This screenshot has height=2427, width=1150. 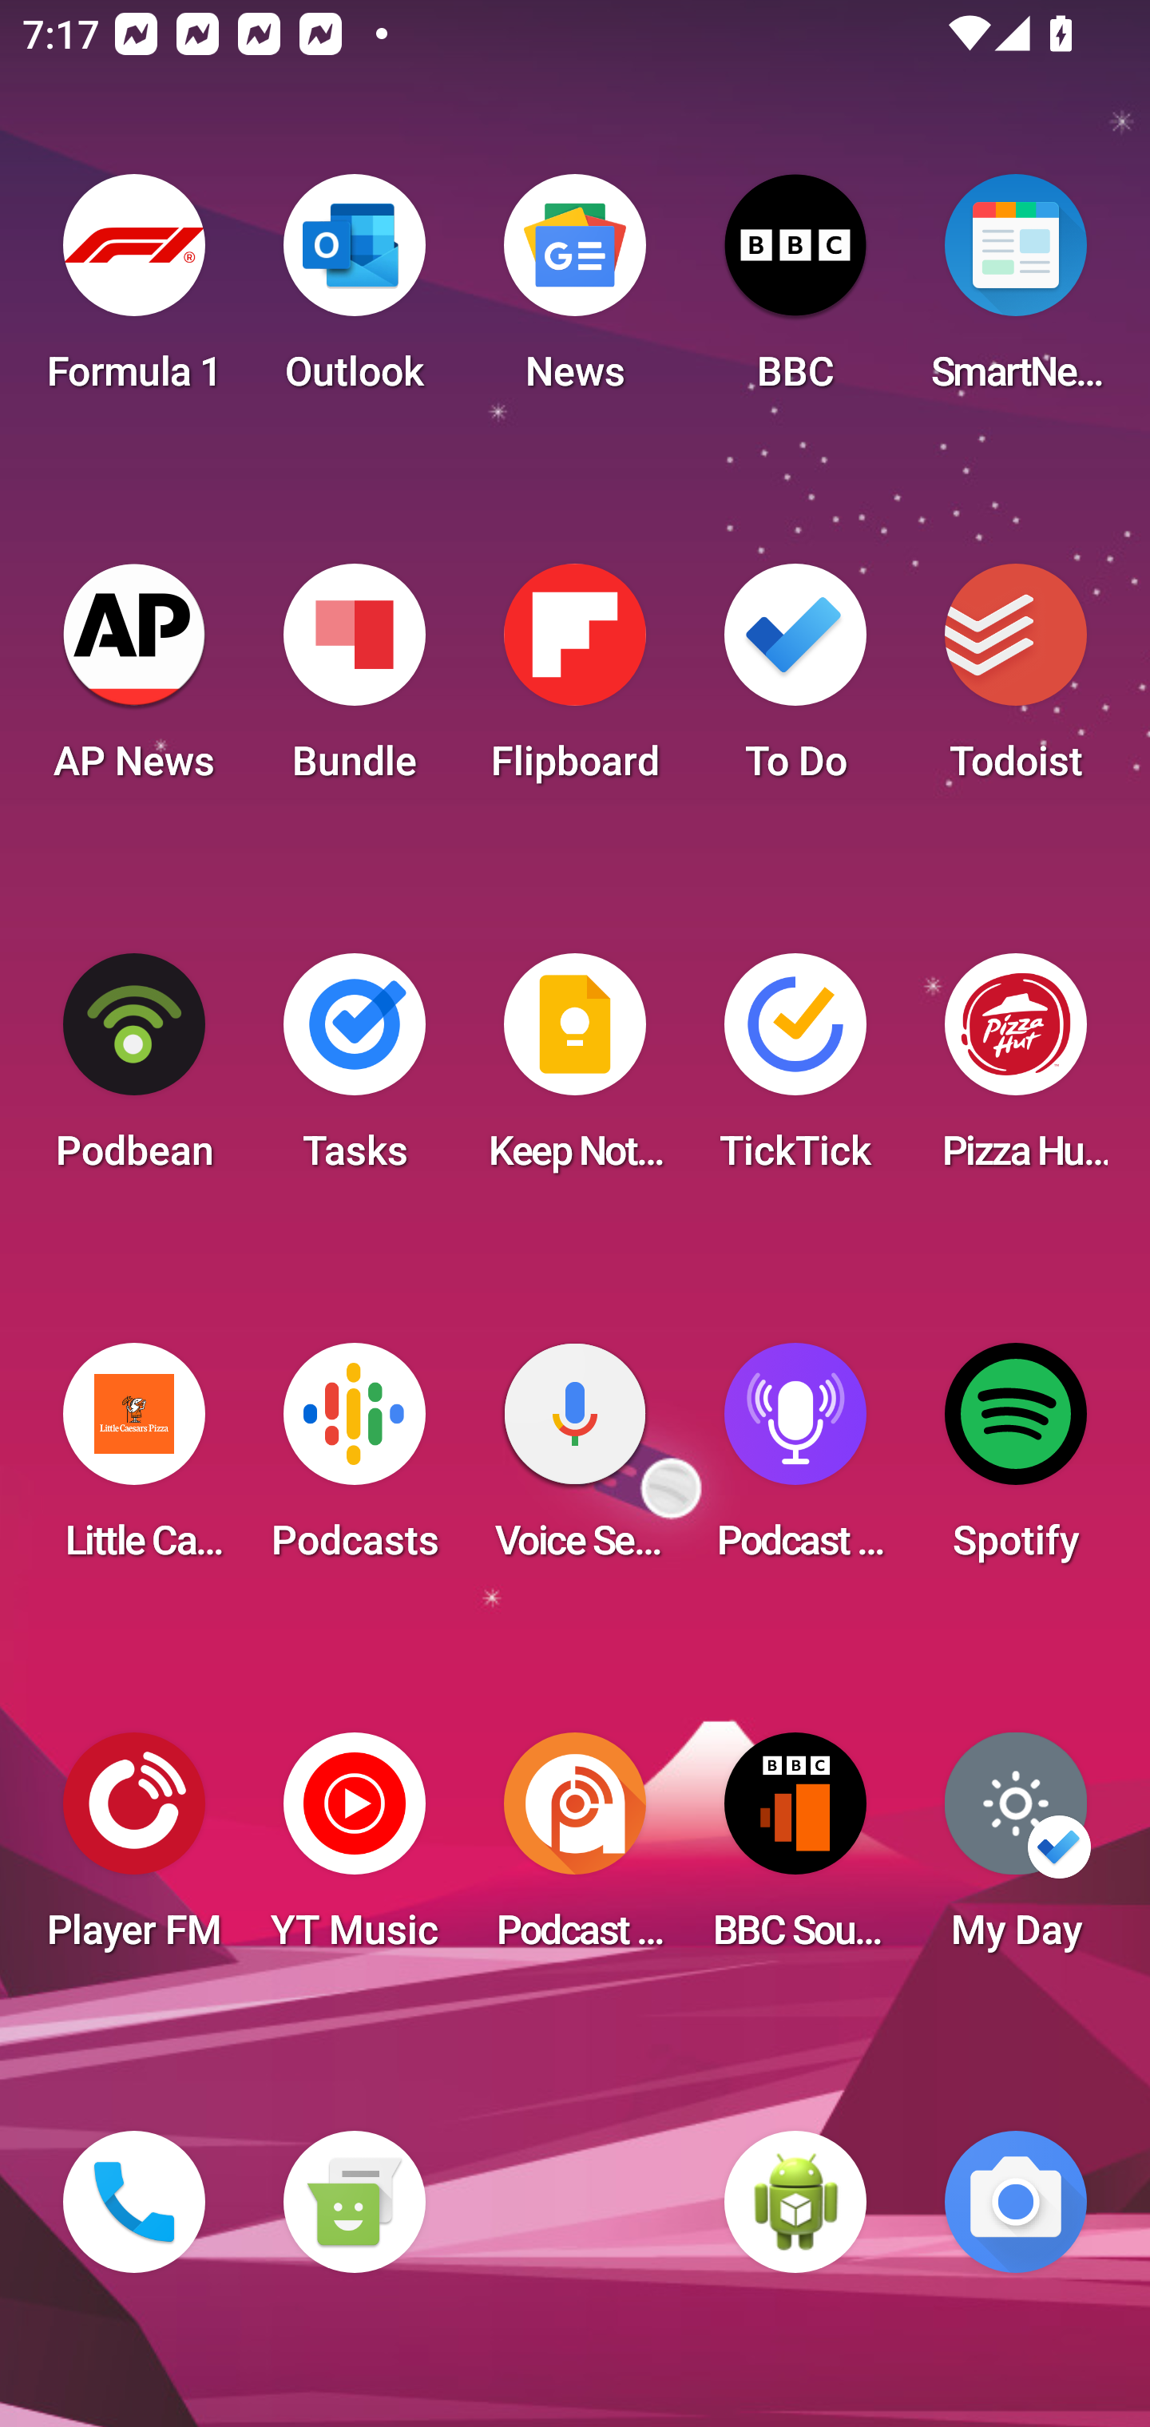 What do you see at coordinates (354, 1851) in the screenshot?
I see `YT Music` at bounding box center [354, 1851].